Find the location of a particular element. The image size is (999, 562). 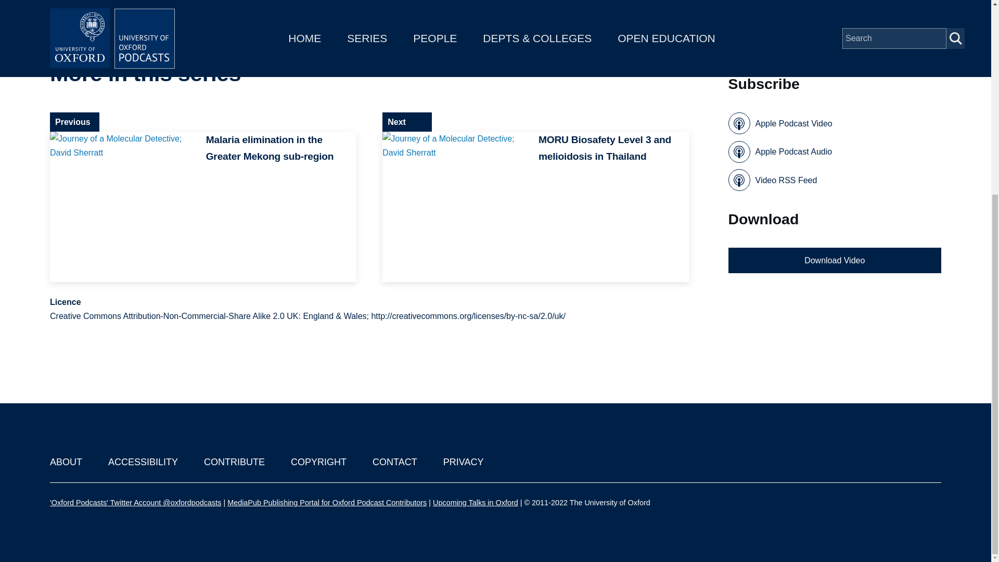

Video RSS Feed is located at coordinates (772, 180).